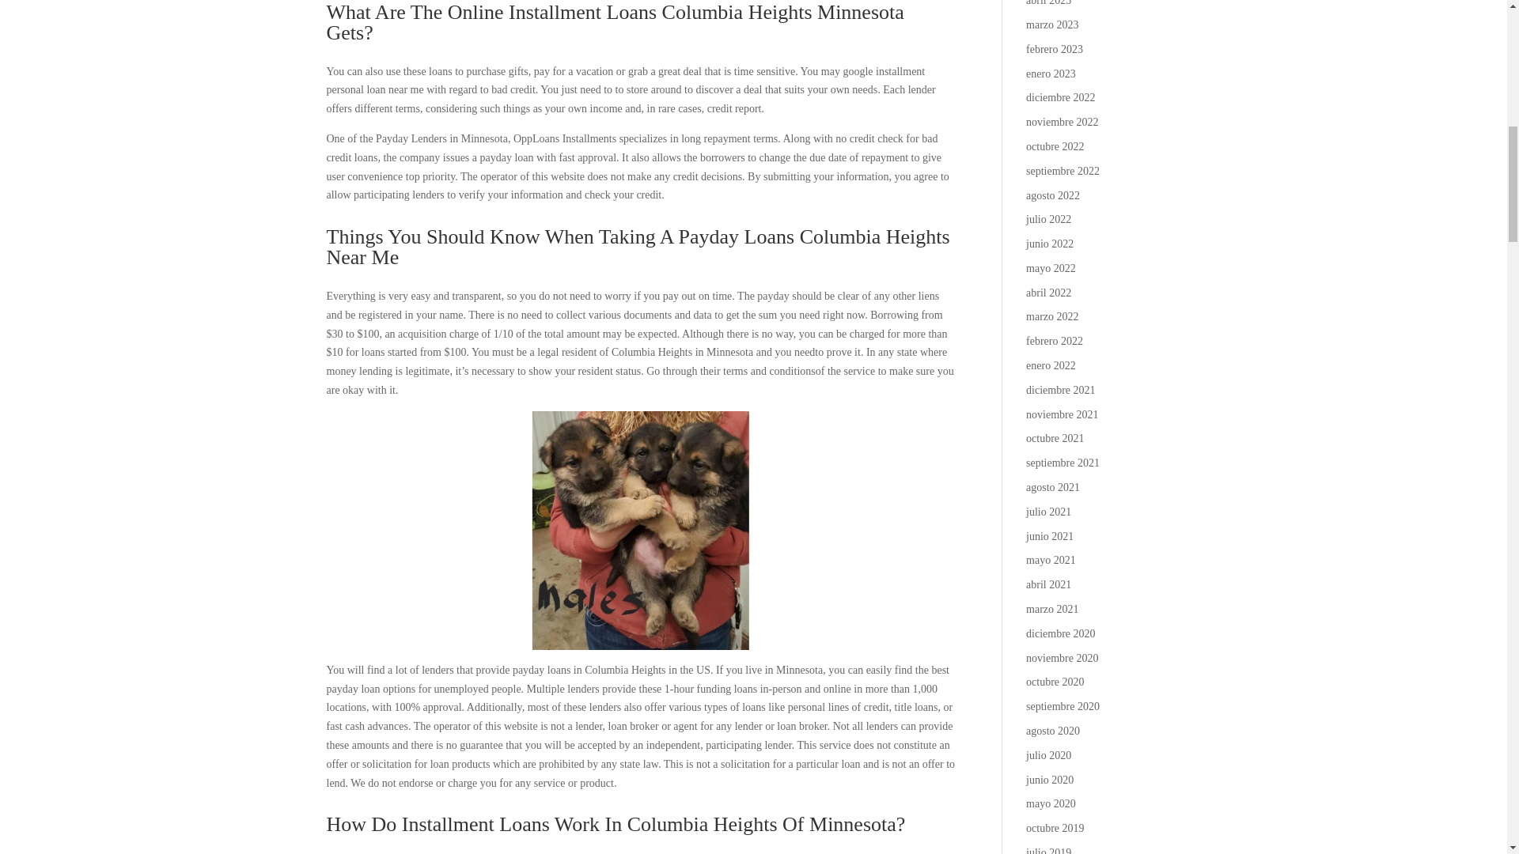 Image resolution: width=1519 pixels, height=854 pixels. Describe the element at coordinates (1048, 220) in the screenshot. I see `julio 2022` at that location.